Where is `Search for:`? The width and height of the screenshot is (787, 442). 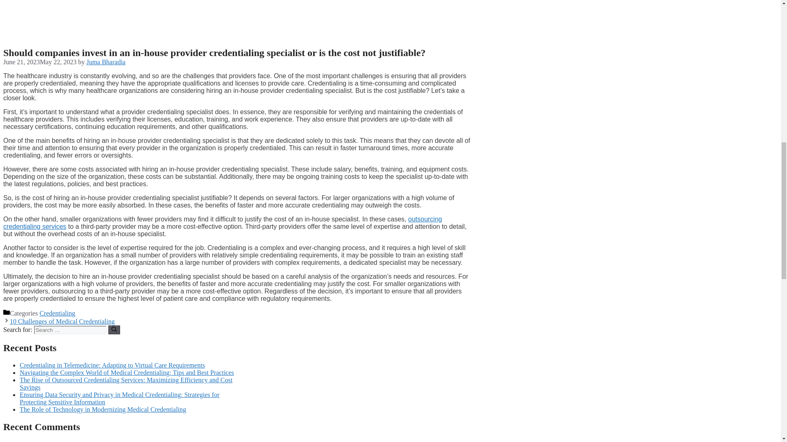
Search for: is located at coordinates (70, 330).